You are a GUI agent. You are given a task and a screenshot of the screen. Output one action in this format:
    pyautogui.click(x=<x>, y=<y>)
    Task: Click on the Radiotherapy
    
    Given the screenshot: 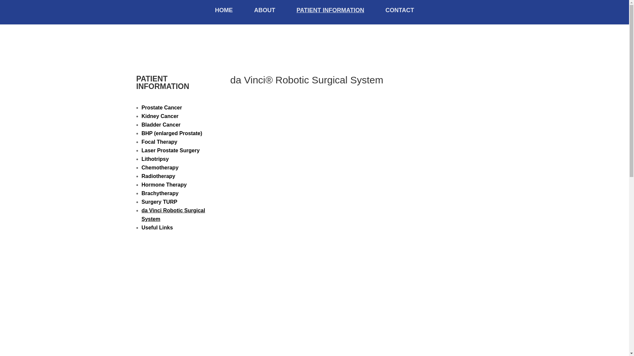 What is the action you would take?
    pyautogui.click(x=158, y=176)
    